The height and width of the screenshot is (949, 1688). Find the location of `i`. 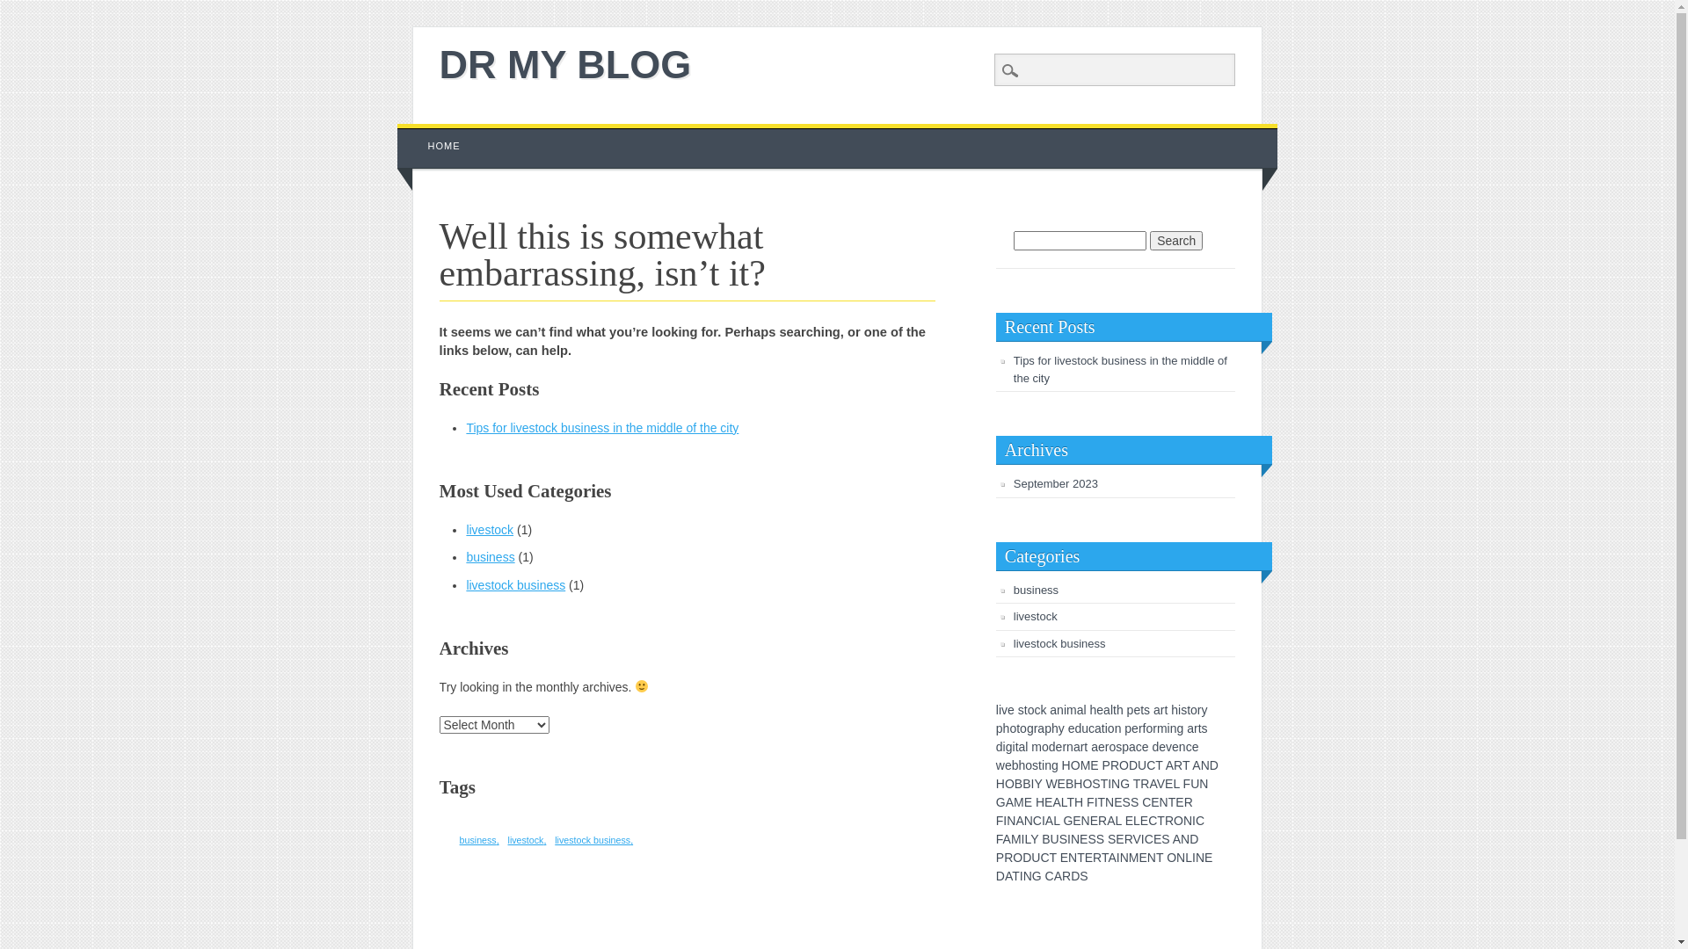

i is located at coordinates (1066, 710).